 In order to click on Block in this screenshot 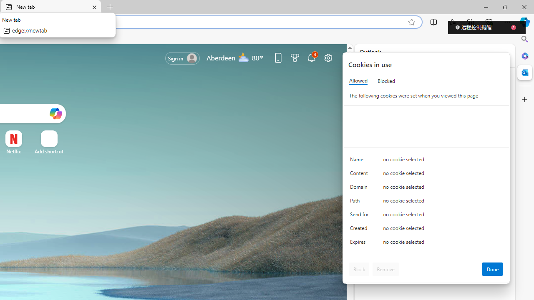, I will do `click(359, 269)`.